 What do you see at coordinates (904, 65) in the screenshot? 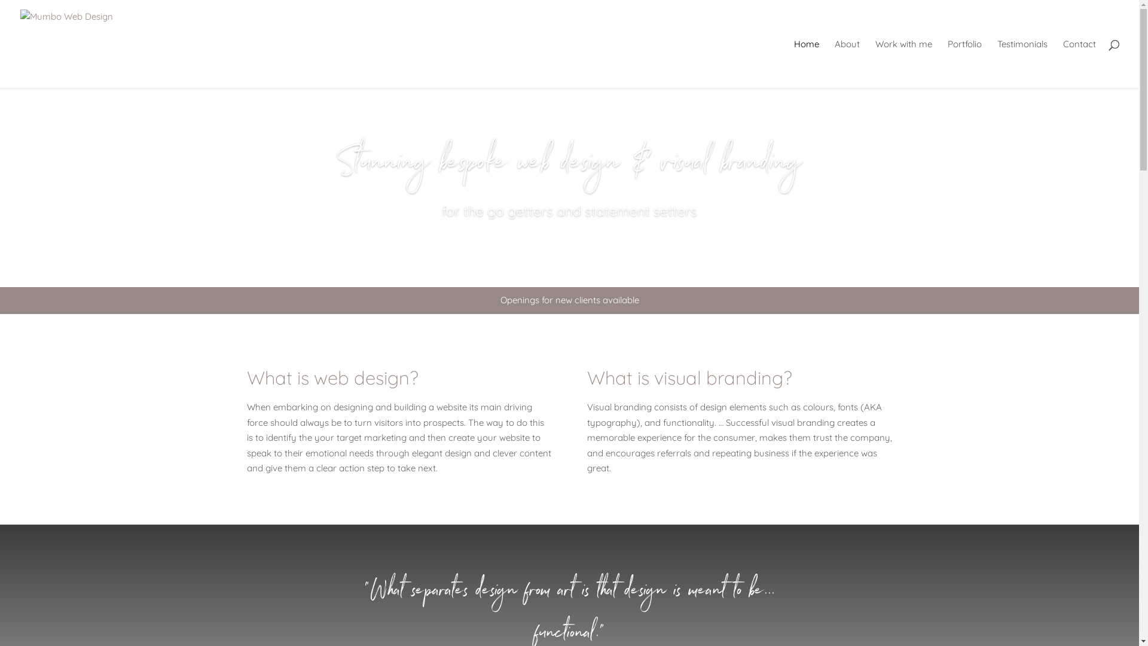
I see `Work with me` at bounding box center [904, 65].